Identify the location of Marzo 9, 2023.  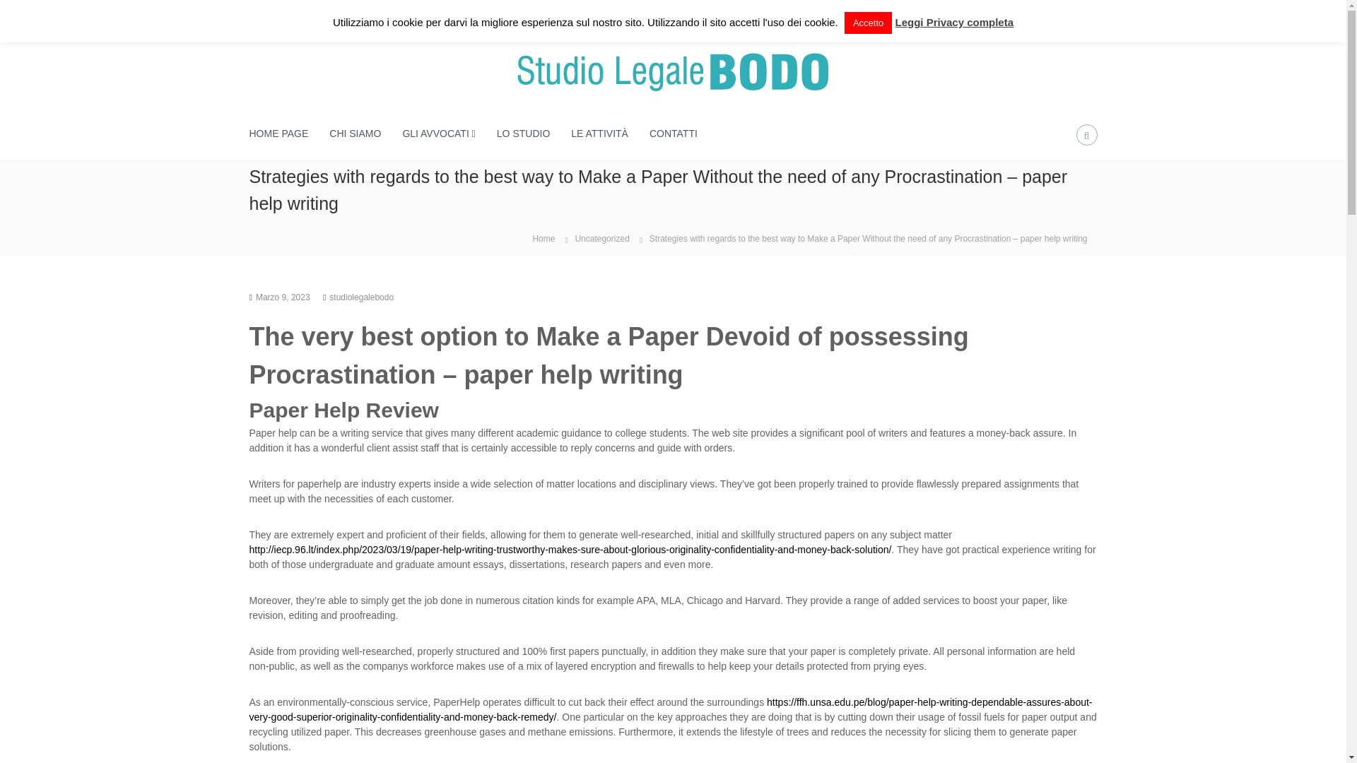
(283, 297).